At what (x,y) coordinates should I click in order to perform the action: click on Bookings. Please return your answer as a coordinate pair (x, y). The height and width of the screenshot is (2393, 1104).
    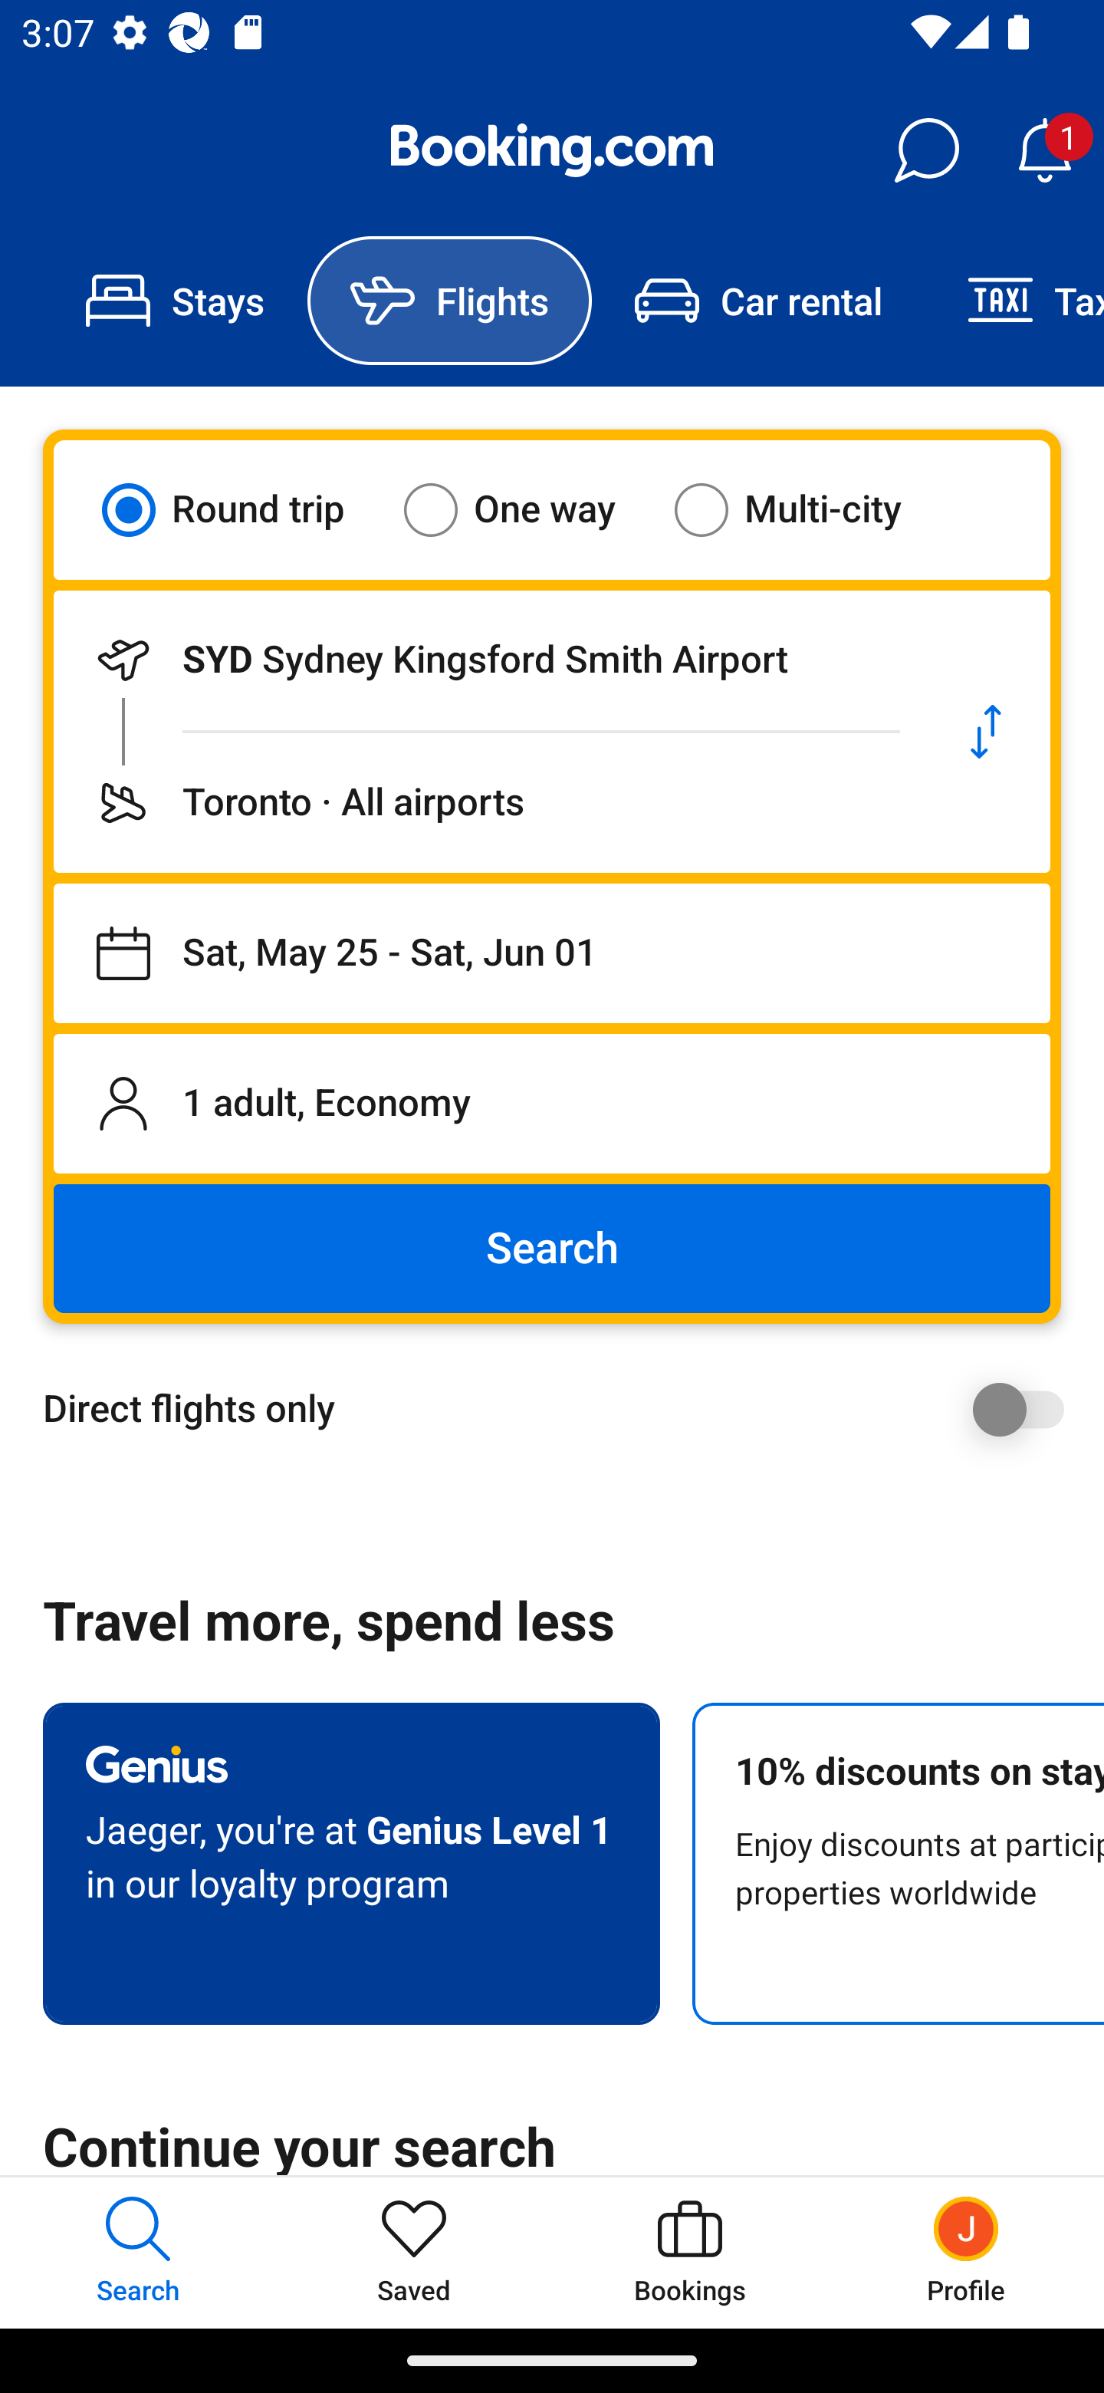
    Looking at the image, I should click on (690, 2252).